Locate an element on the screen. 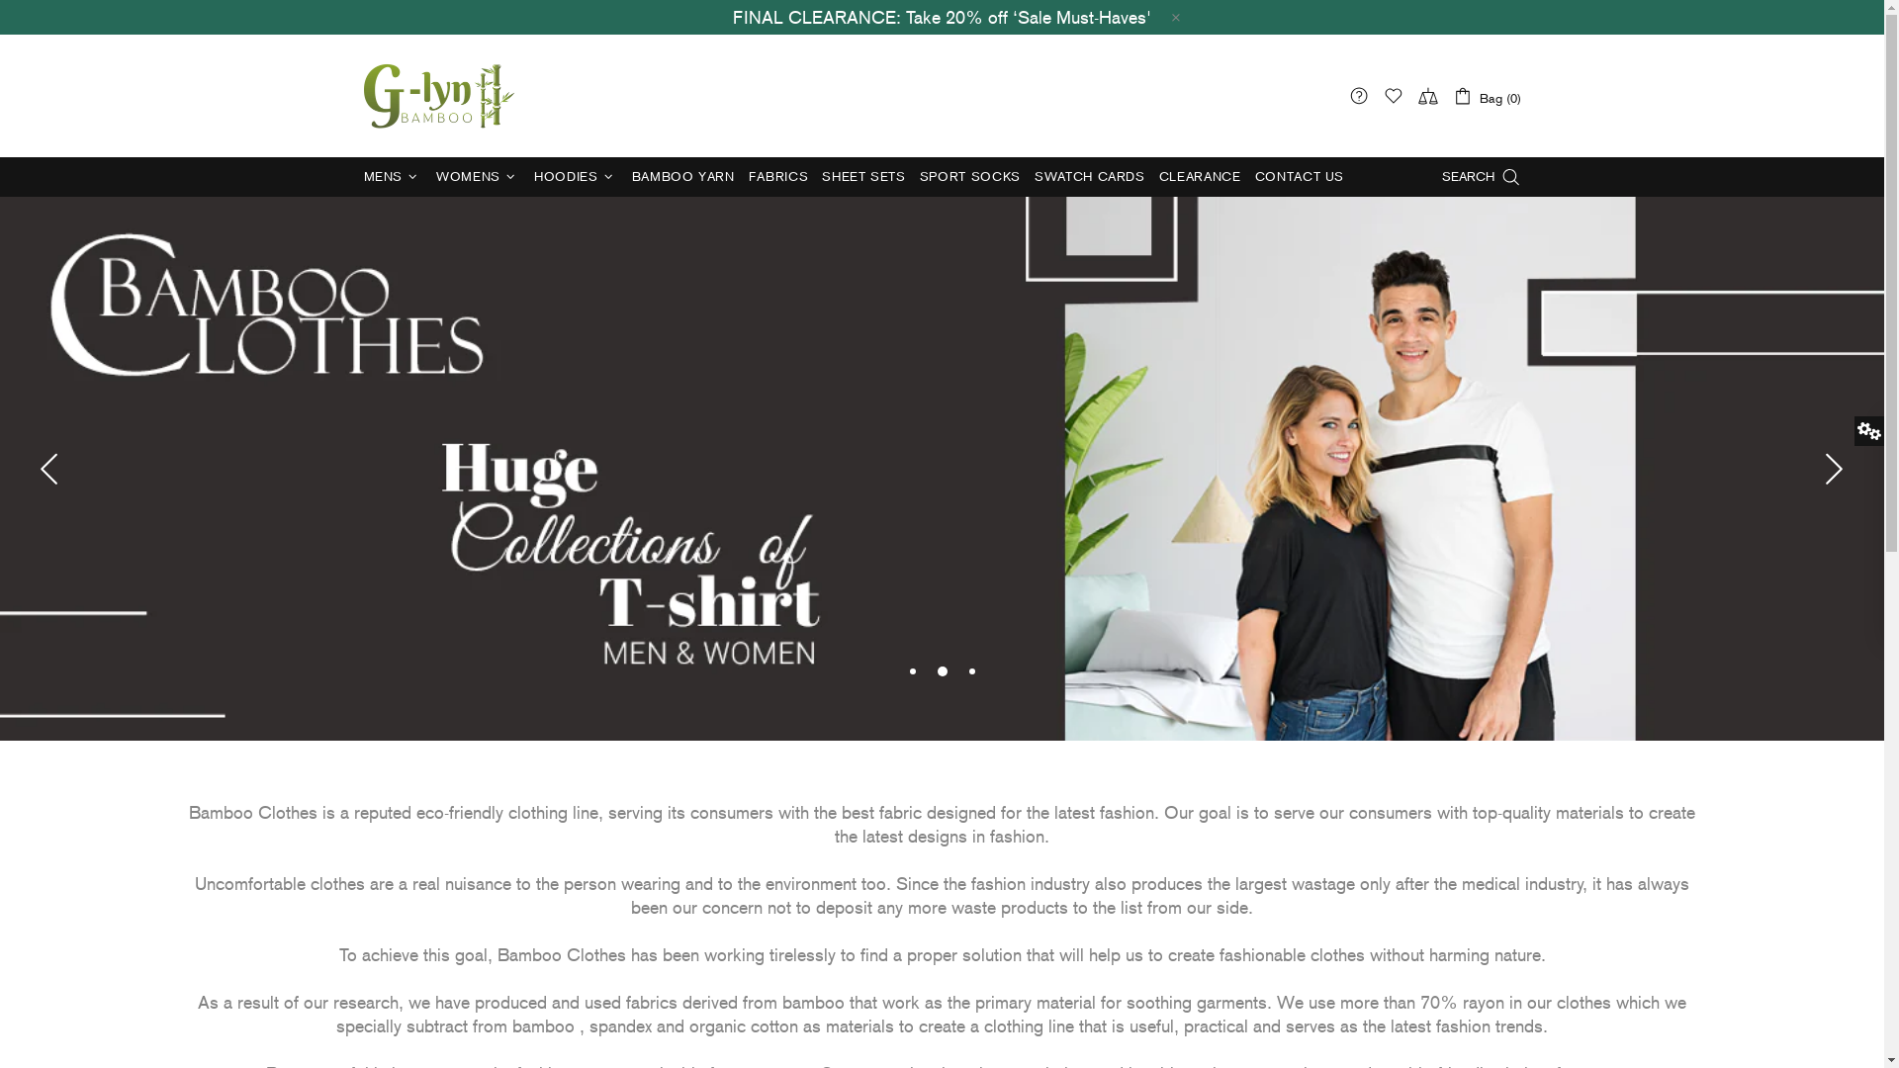  SEARCH is located at coordinates (1482, 177).